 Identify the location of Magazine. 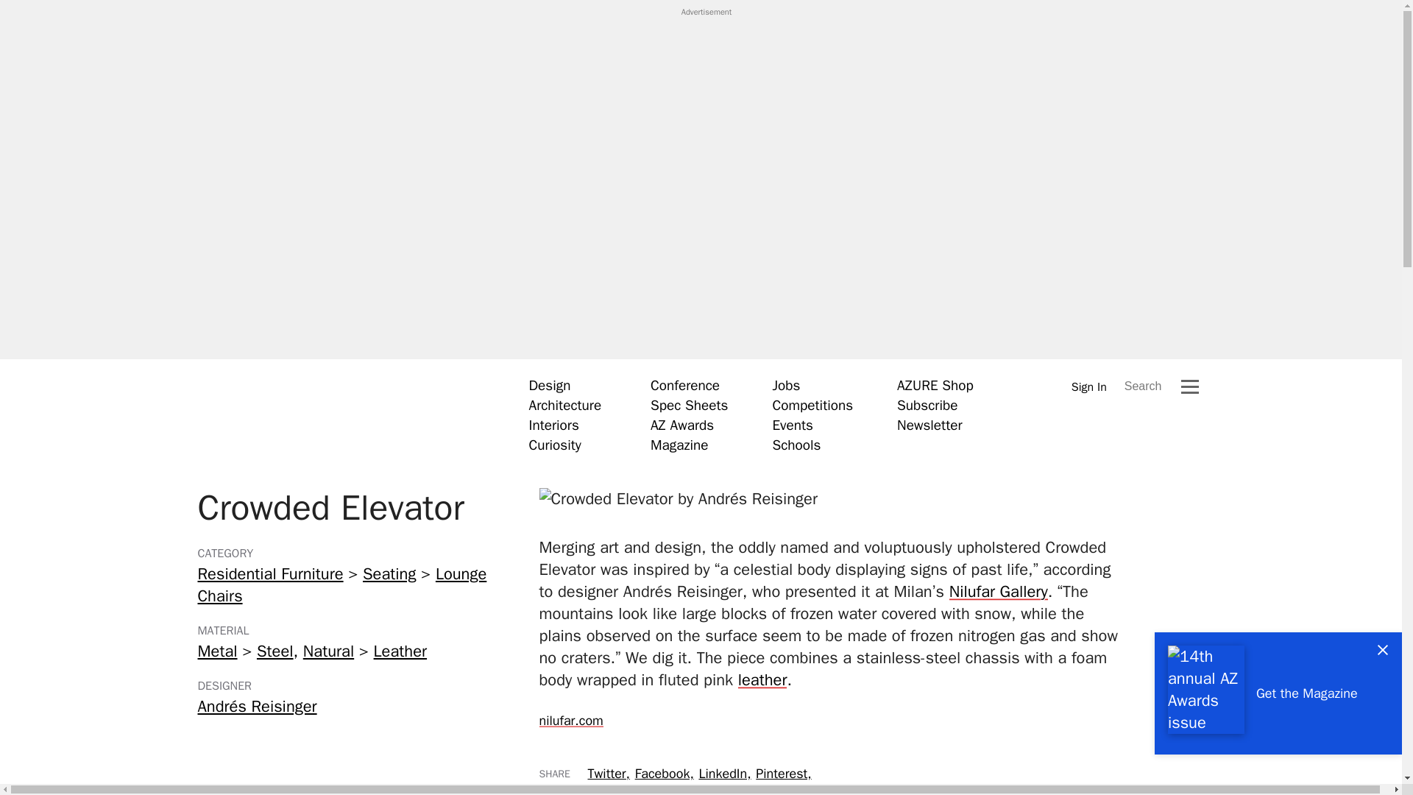
(679, 445).